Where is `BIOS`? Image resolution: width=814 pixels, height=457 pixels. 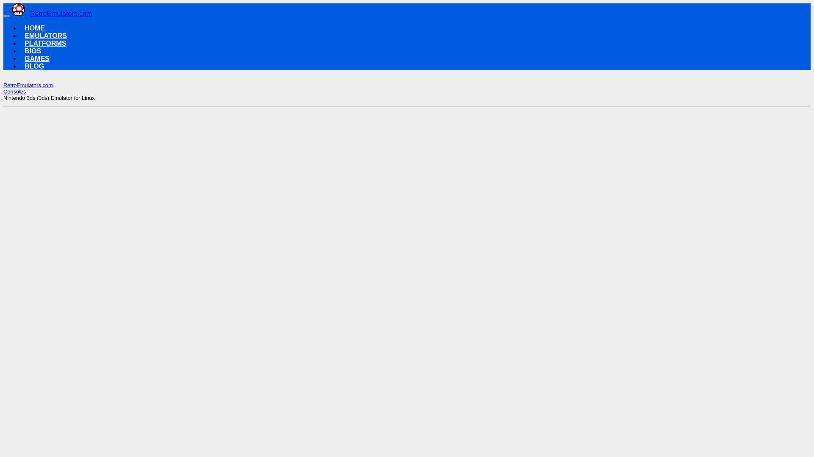 BIOS is located at coordinates (33, 51).